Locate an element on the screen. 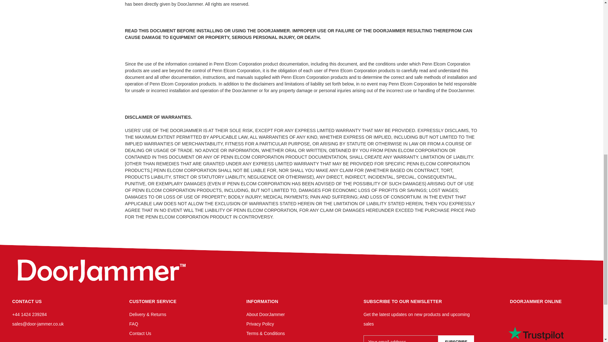 This screenshot has width=608, height=342. Contact Us is located at coordinates (140, 333).